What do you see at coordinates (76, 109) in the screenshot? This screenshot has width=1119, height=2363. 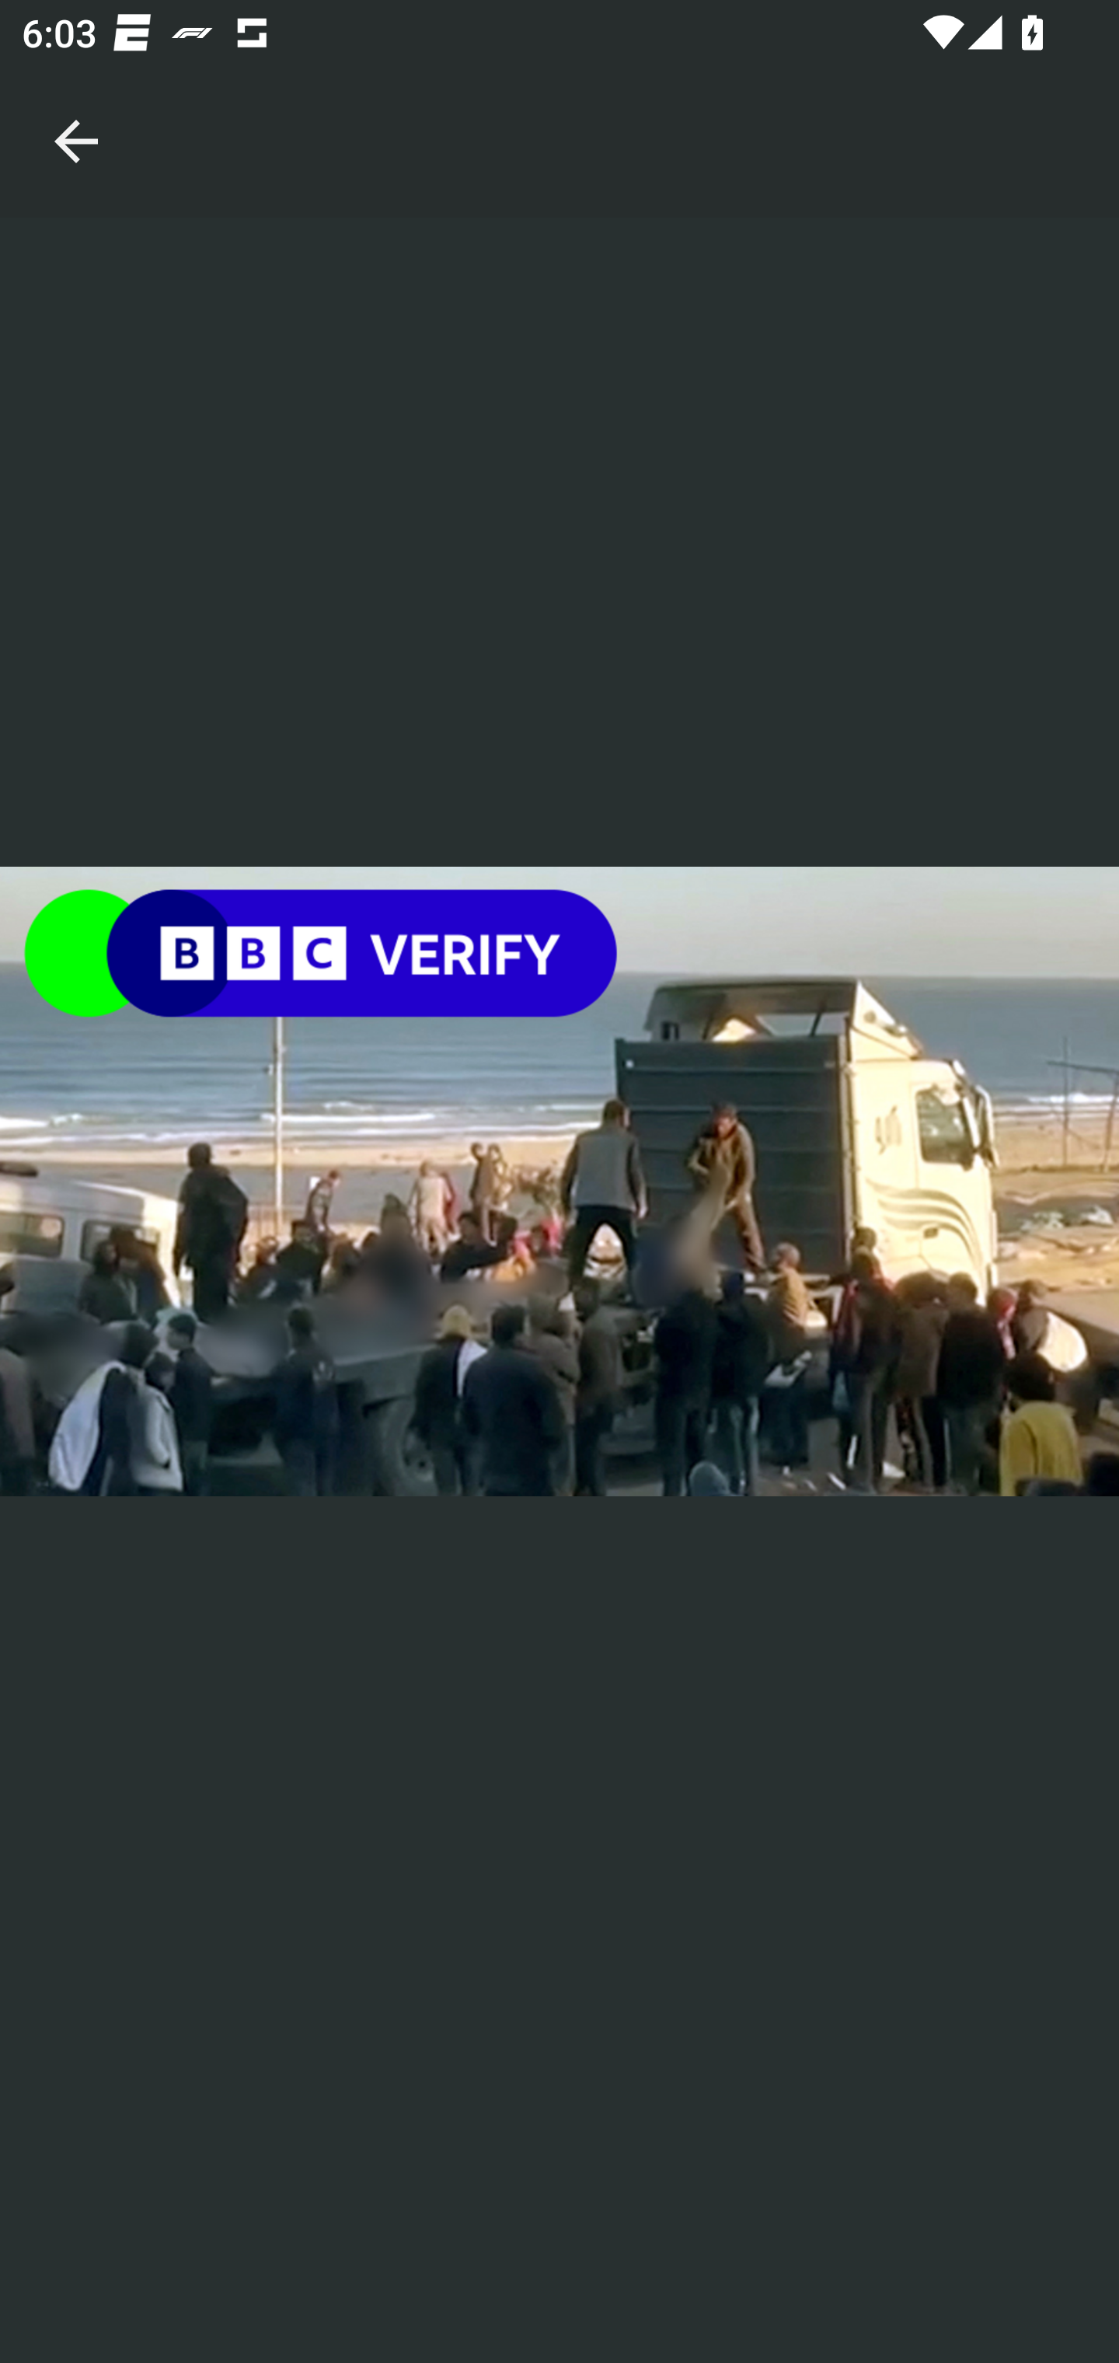 I see `Back` at bounding box center [76, 109].